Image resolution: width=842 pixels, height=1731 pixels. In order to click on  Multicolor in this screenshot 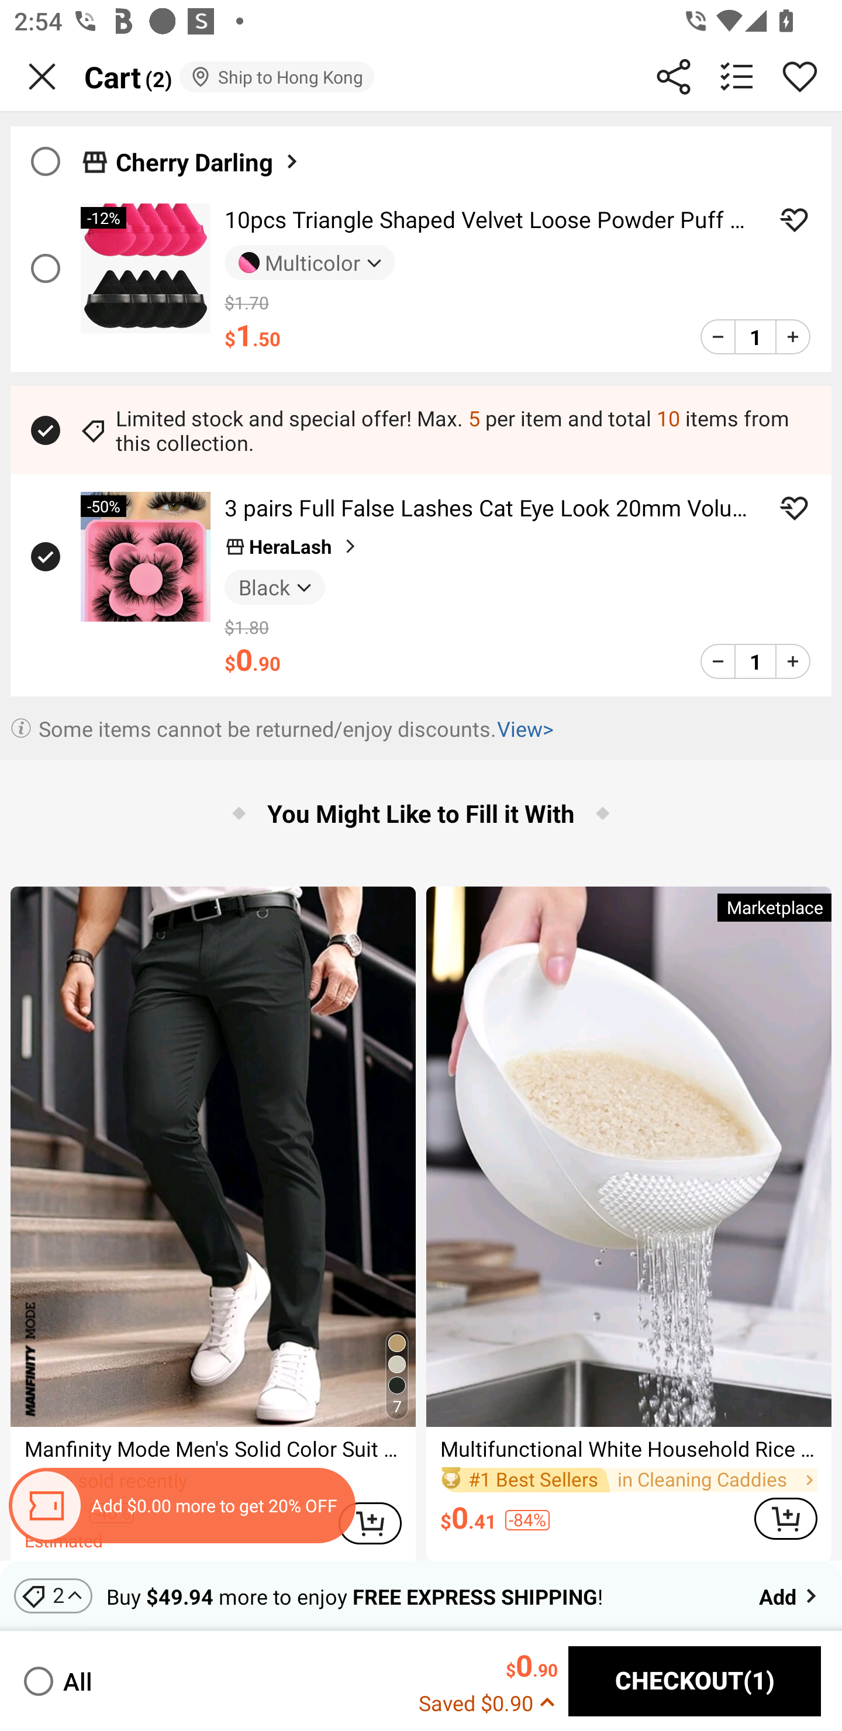, I will do `click(310, 263)`.